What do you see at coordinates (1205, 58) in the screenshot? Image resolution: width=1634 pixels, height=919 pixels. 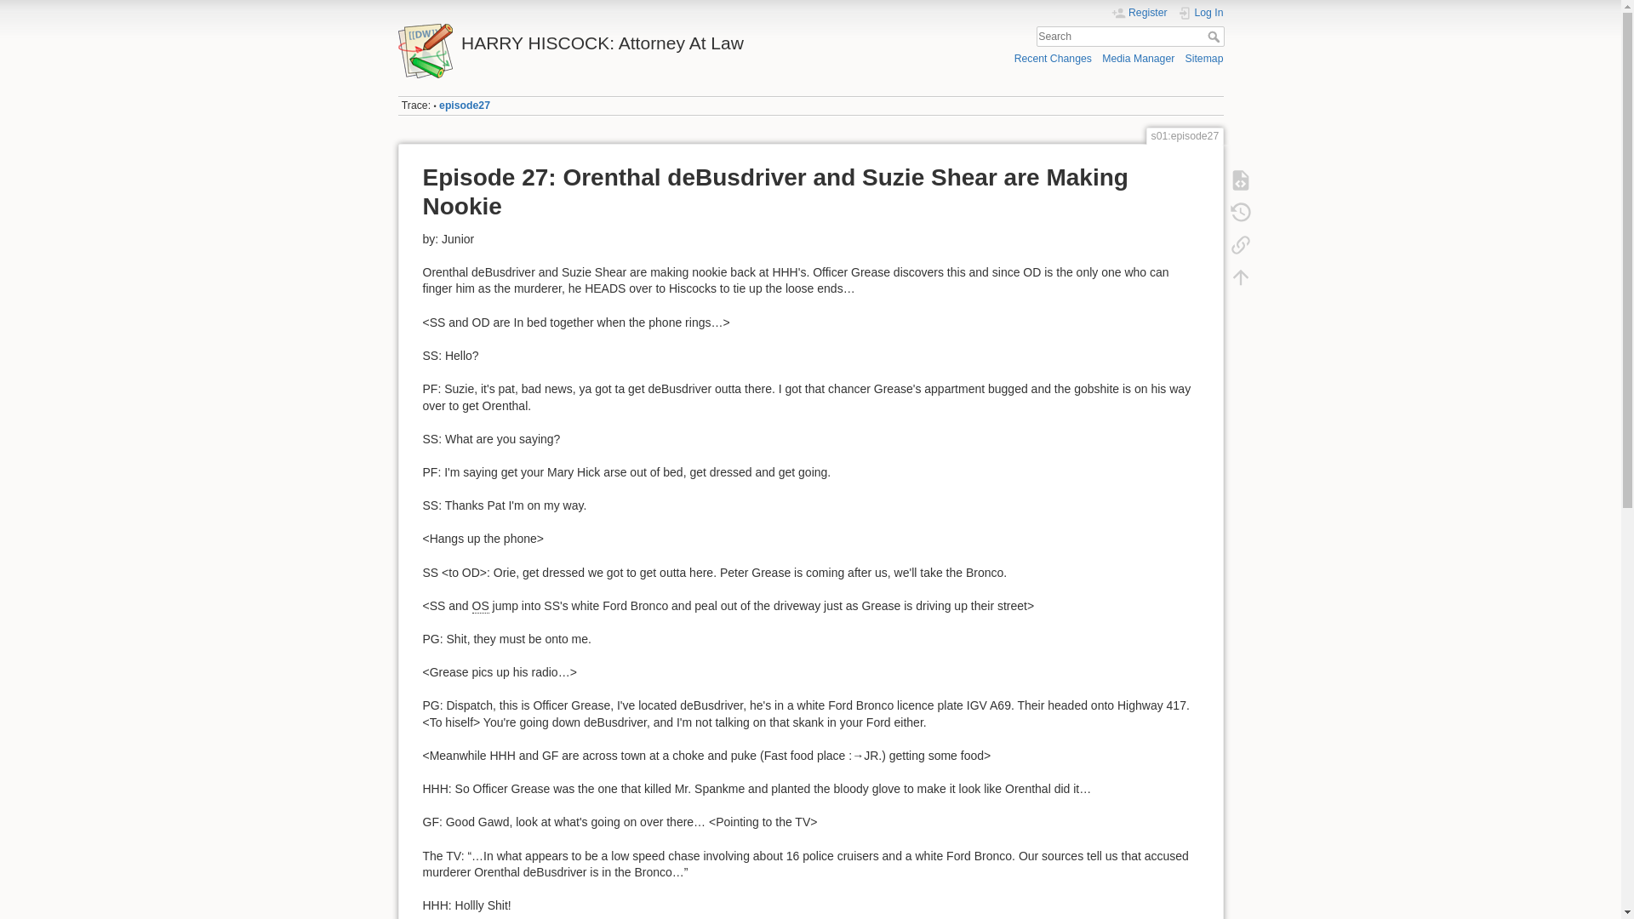 I see `Sitemap` at bounding box center [1205, 58].